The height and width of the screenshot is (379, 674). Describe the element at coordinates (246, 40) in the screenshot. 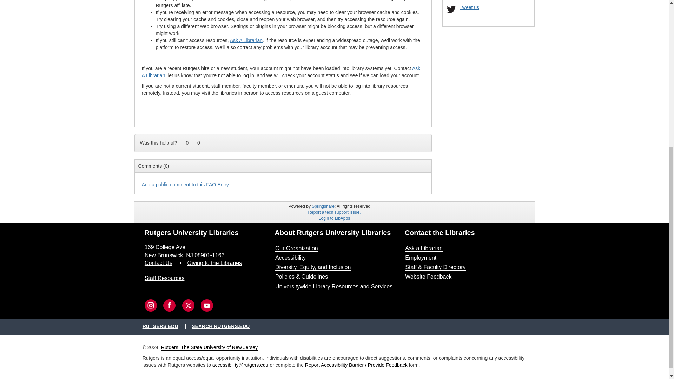

I see `Ask A Librarian` at that location.